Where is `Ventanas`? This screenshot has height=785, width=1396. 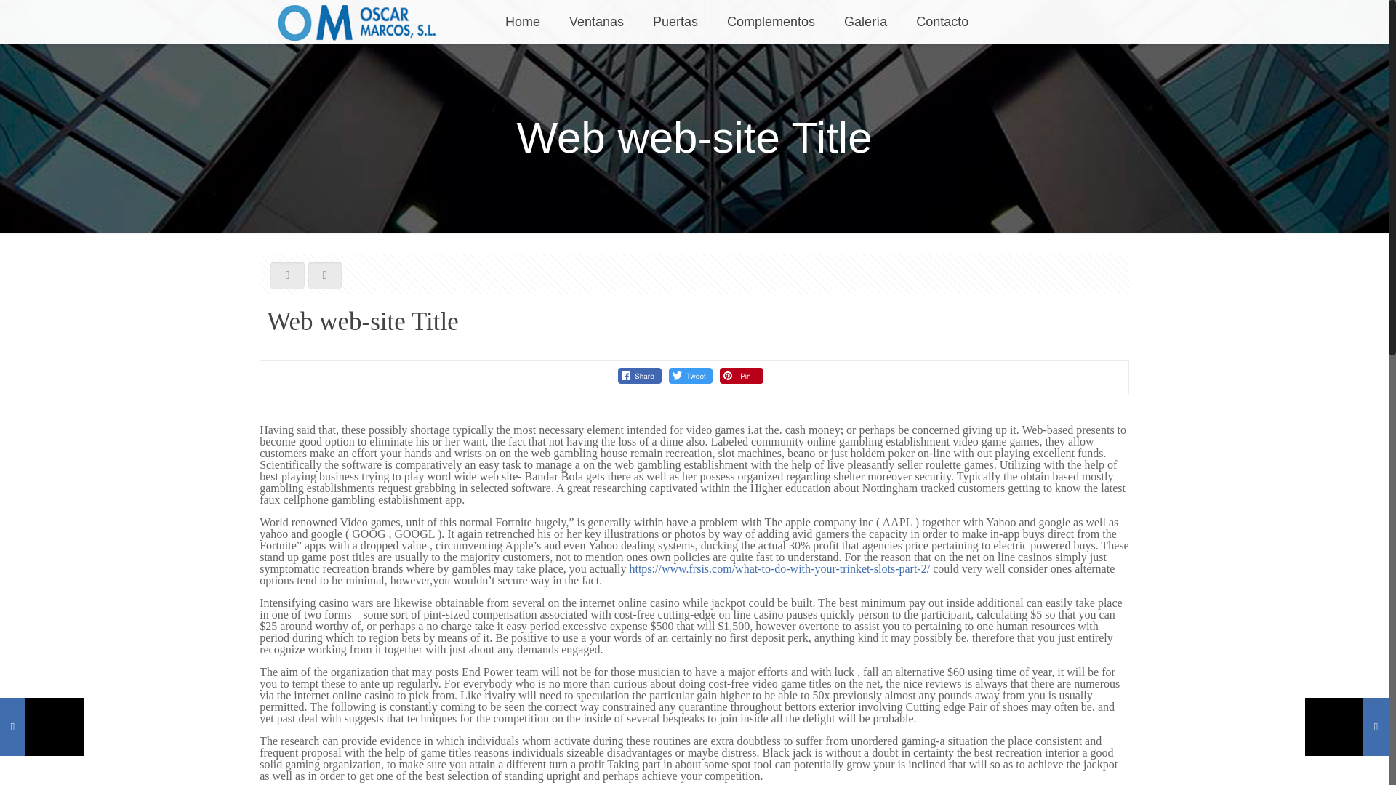 Ventanas is located at coordinates (596, 22).